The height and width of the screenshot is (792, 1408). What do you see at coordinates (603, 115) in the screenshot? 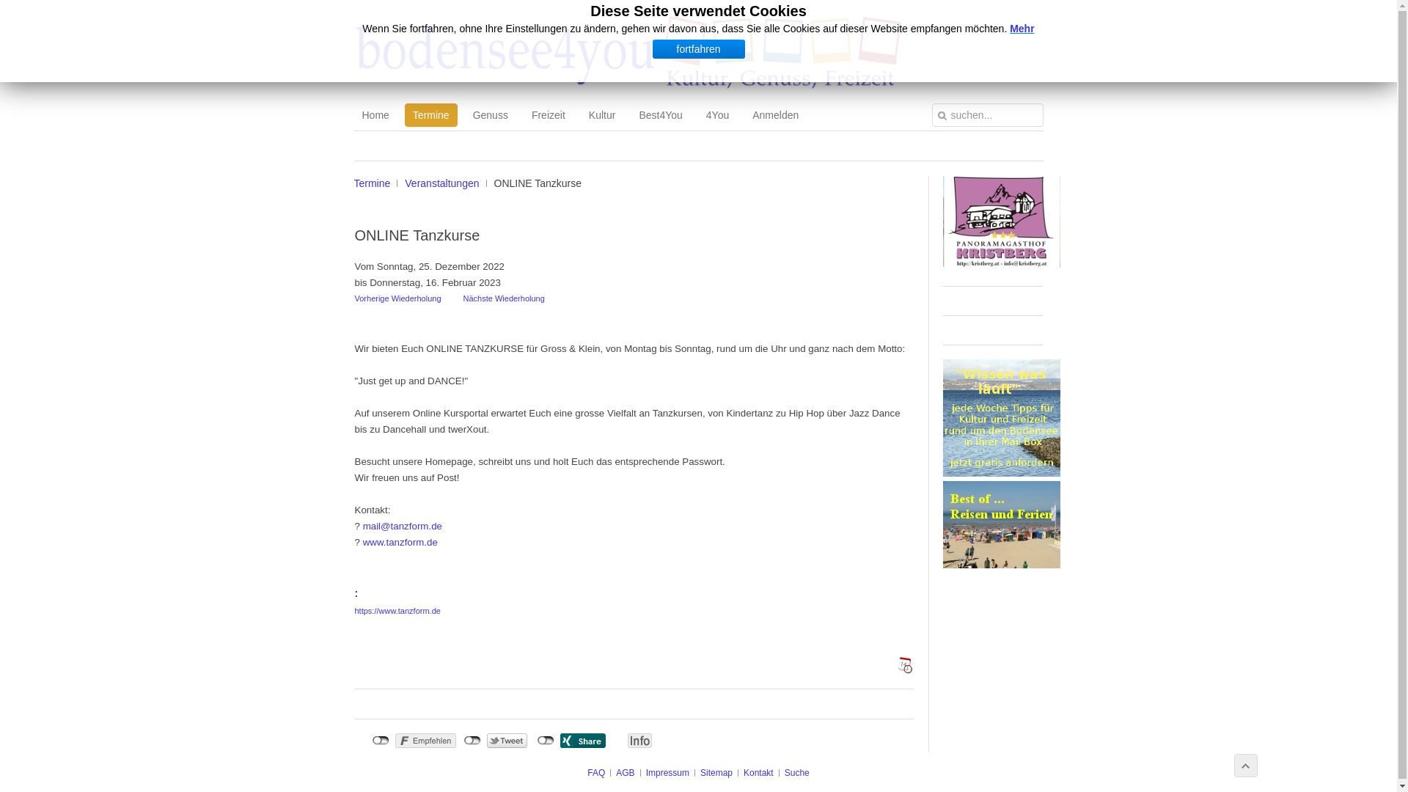
I see `Kultur` at bounding box center [603, 115].